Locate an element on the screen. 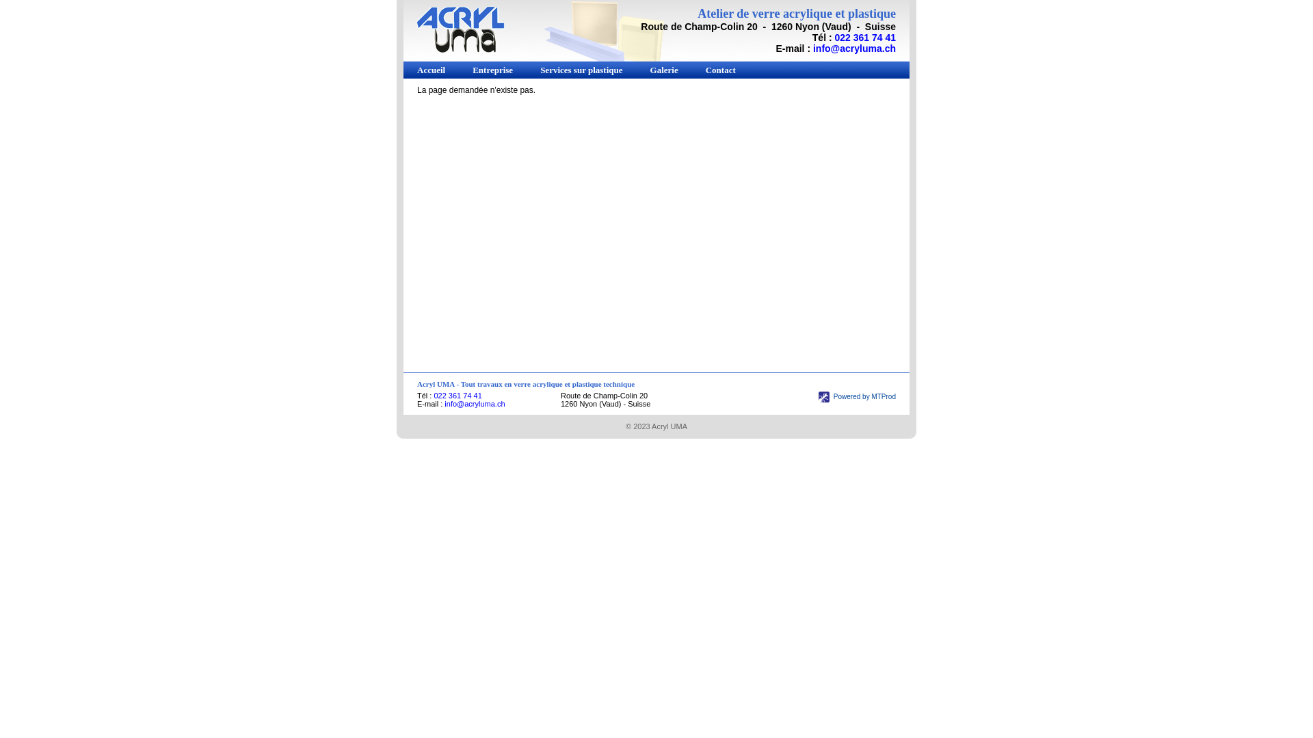  Acryl UMA - Travaux sur plastique is located at coordinates (461, 30).